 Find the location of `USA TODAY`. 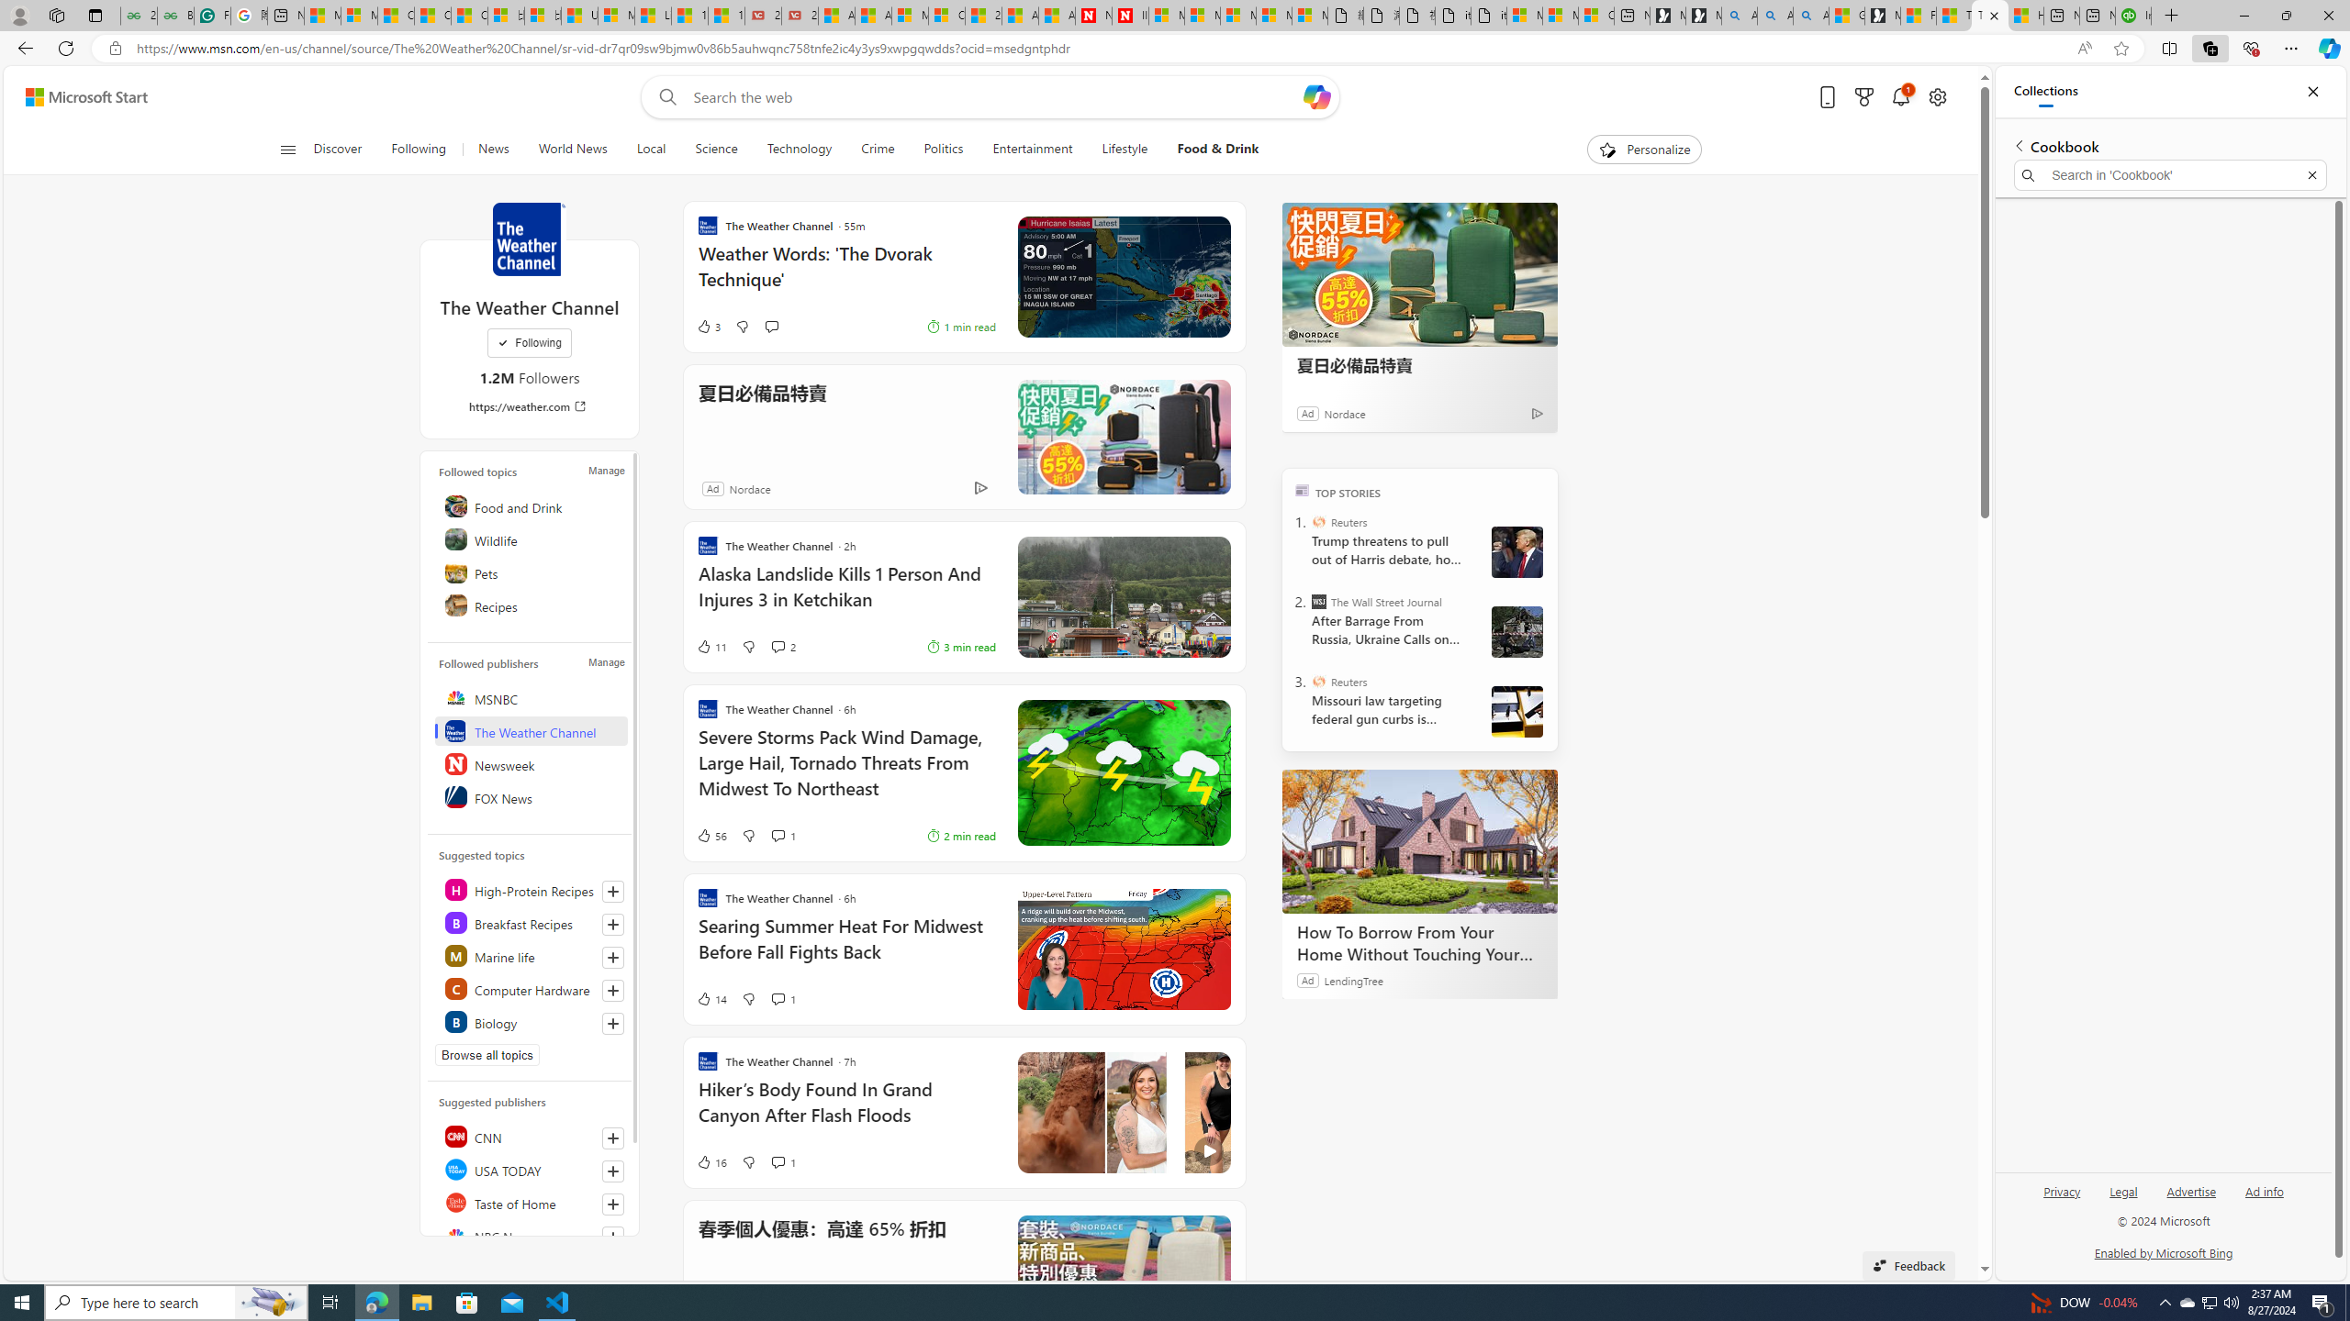

USA TODAY is located at coordinates (531, 1169).